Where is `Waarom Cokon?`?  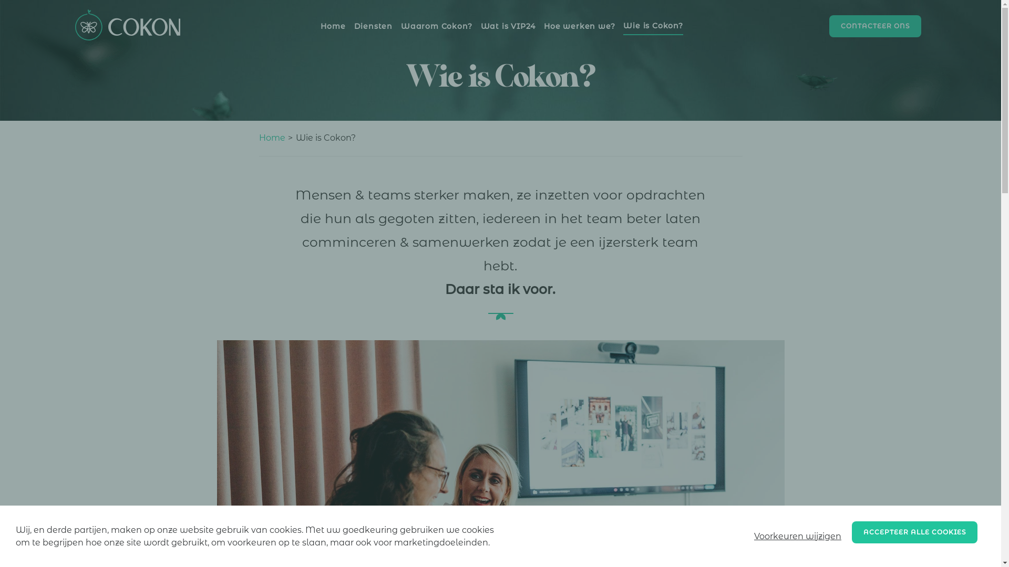
Waarom Cokon? is located at coordinates (436, 26).